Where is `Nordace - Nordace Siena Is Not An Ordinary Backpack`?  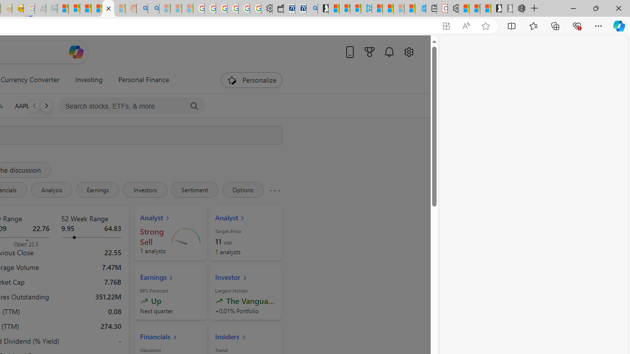 Nordace - Nordace Siena Is Not An Ordinary Backpack is located at coordinates (518, 9).